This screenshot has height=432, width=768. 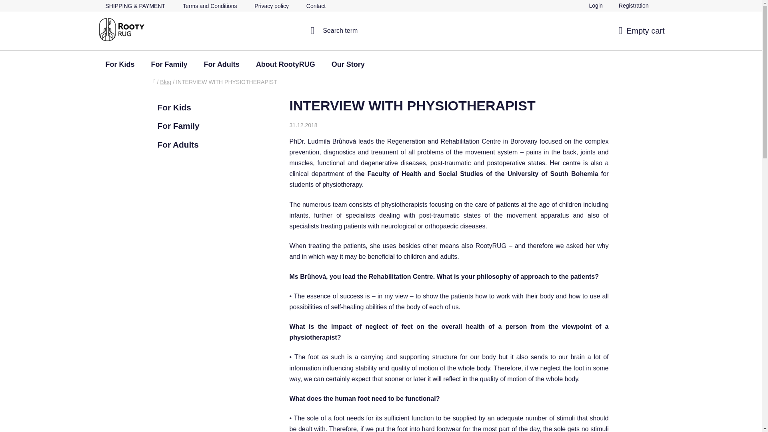 What do you see at coordinates (634, 6) in the screenshot?
I see `Registration` at bounding box center [634, 6].